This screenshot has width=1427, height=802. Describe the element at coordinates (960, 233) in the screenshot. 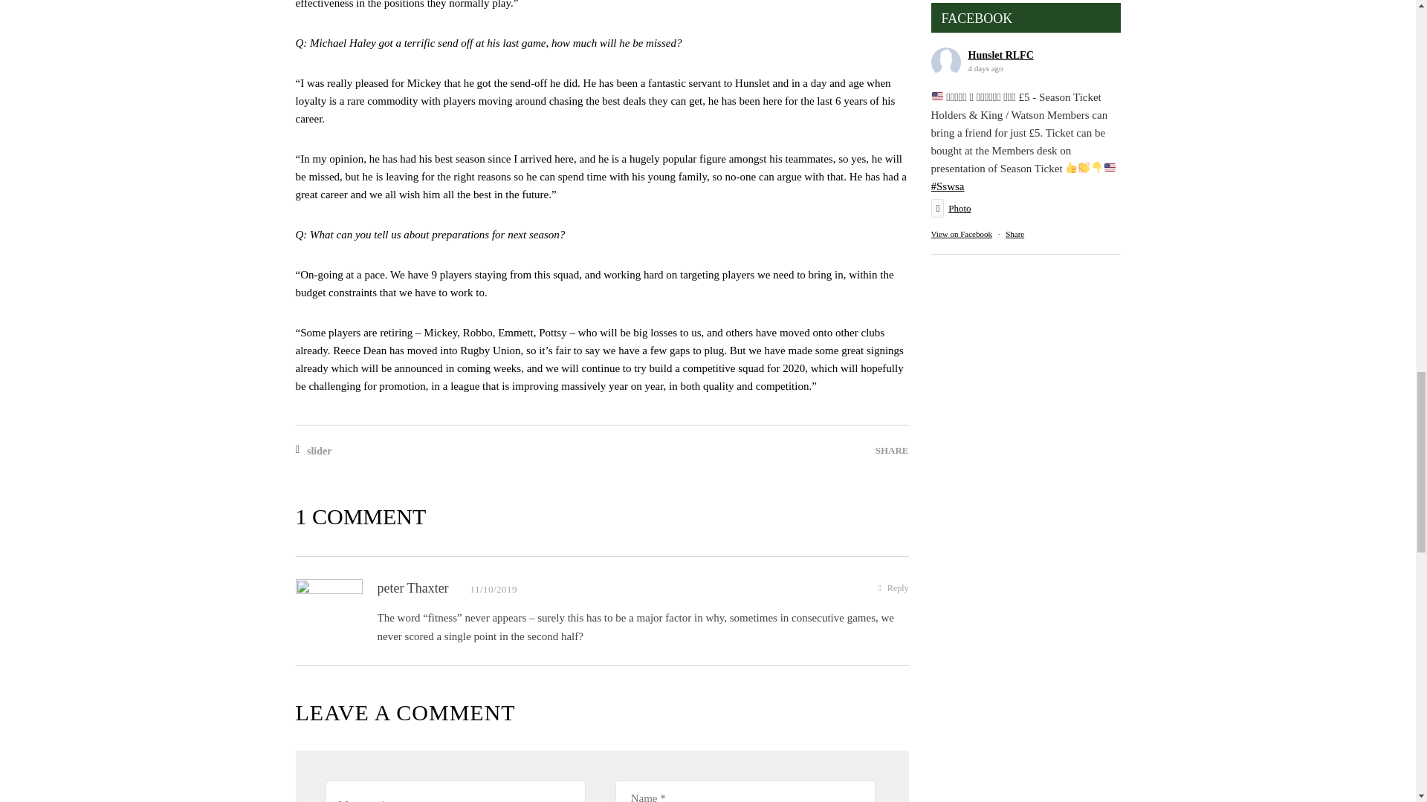

I see `View on Facebook` at that location.